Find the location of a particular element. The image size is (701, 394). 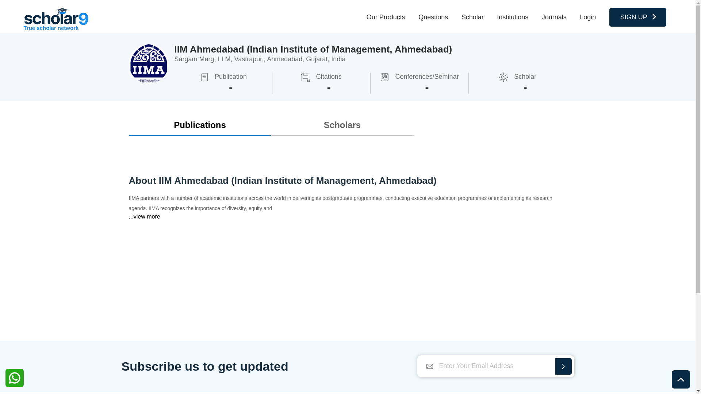

Scholars is located at coordinates (342, 125).